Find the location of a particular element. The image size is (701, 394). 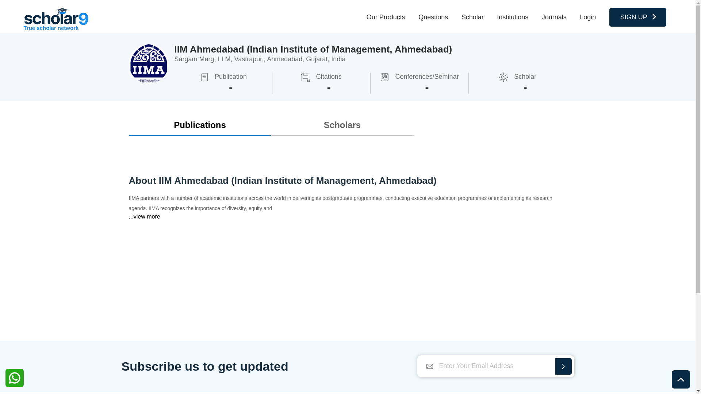

Scholars is located at coordinates (342, 125).